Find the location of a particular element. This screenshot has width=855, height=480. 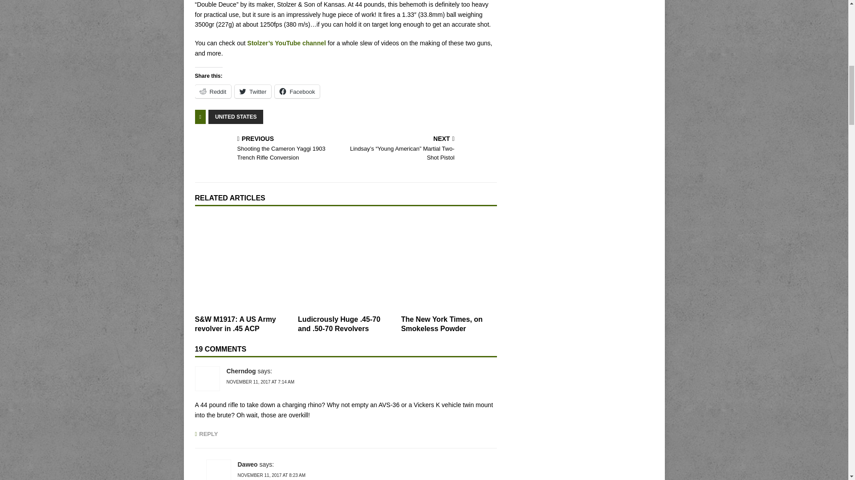

Click to share on Facebook is located at coordinates (297, 92).